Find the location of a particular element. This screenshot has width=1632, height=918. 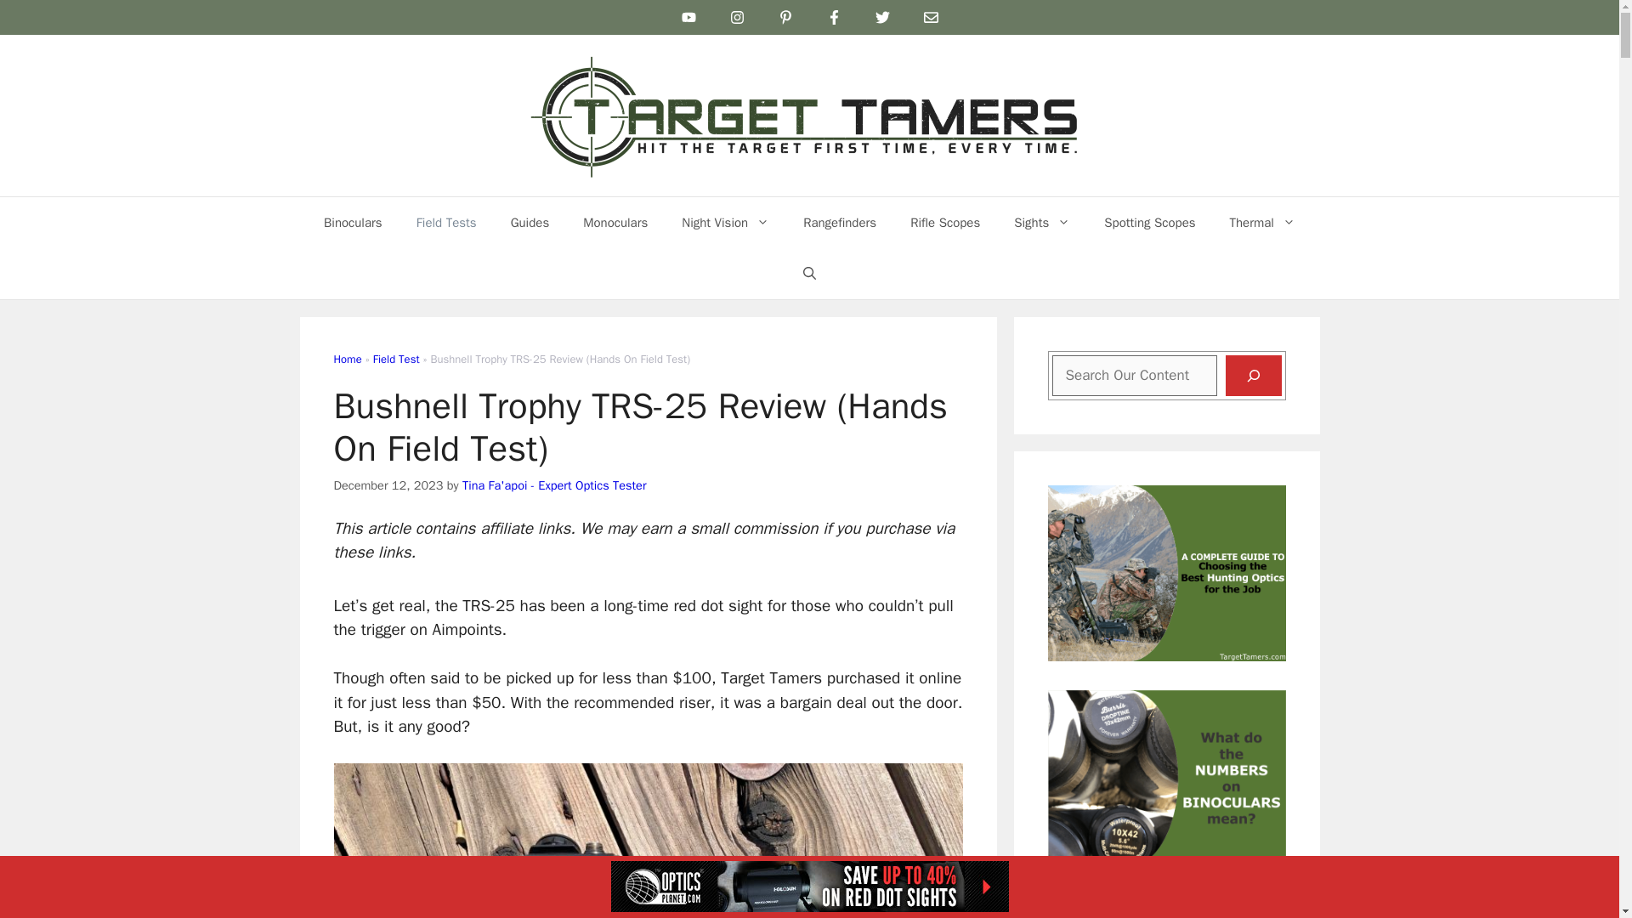

Guides is located at coordinates (530, 223).